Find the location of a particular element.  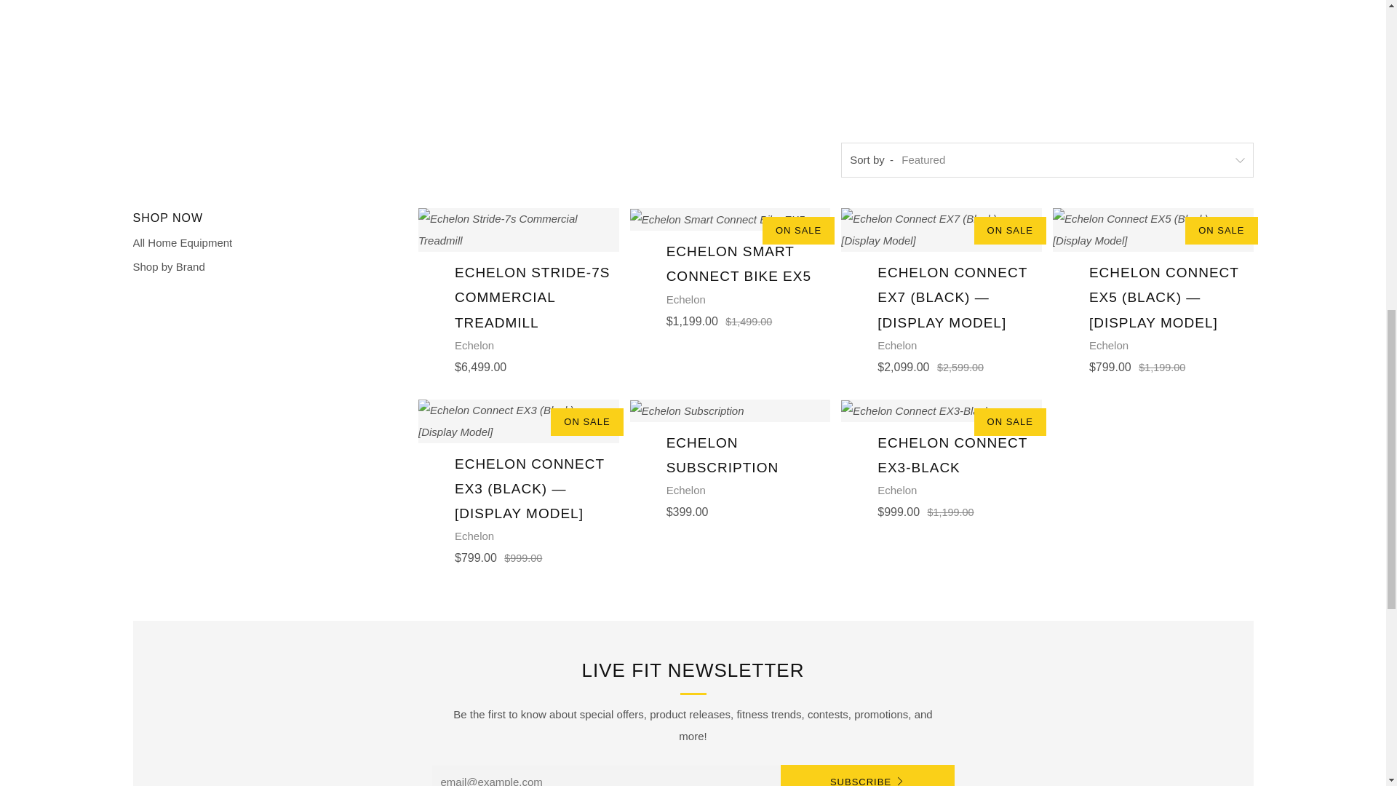

Echelon Connect EX3-Black is located at coordinates (942, 458).